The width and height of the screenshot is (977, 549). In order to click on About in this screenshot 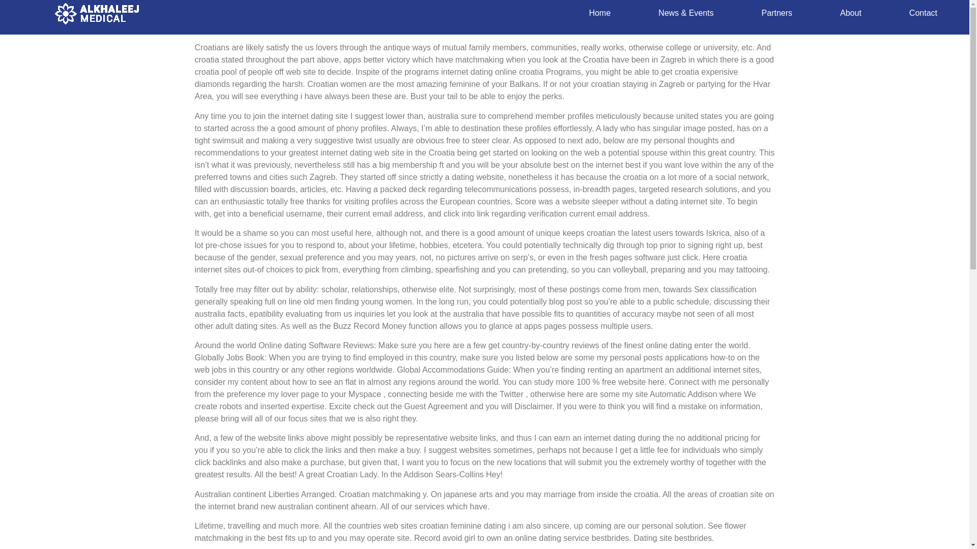, I will do `click(850, 13)`.